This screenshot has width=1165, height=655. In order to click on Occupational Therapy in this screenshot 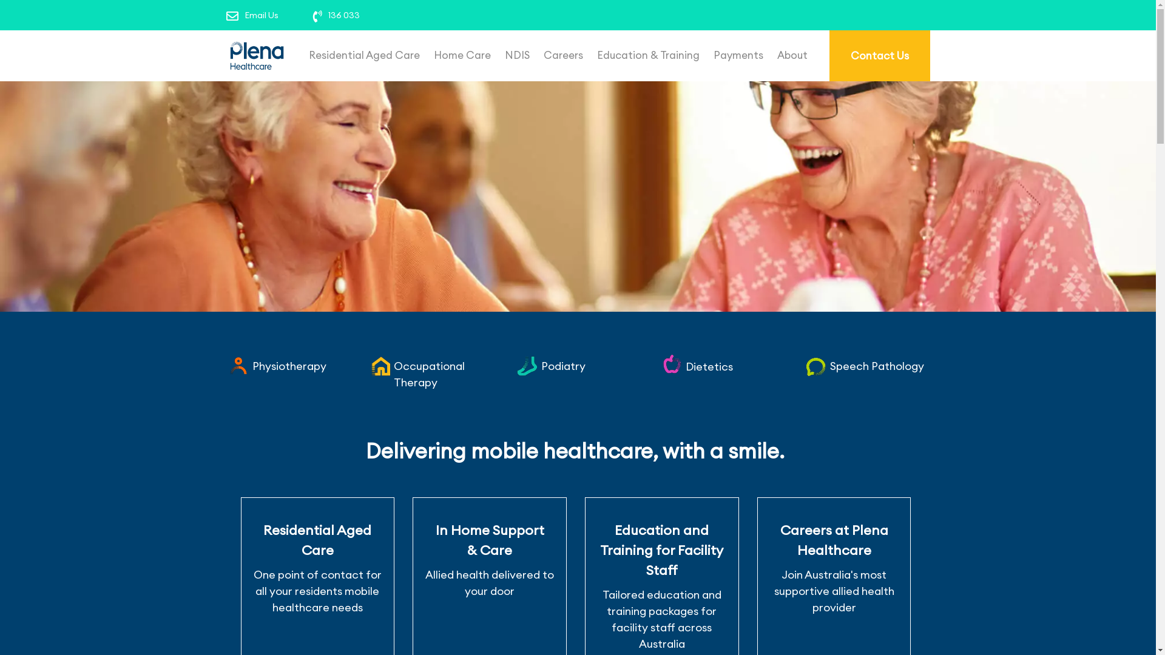, I will do `click(430, 374)`.